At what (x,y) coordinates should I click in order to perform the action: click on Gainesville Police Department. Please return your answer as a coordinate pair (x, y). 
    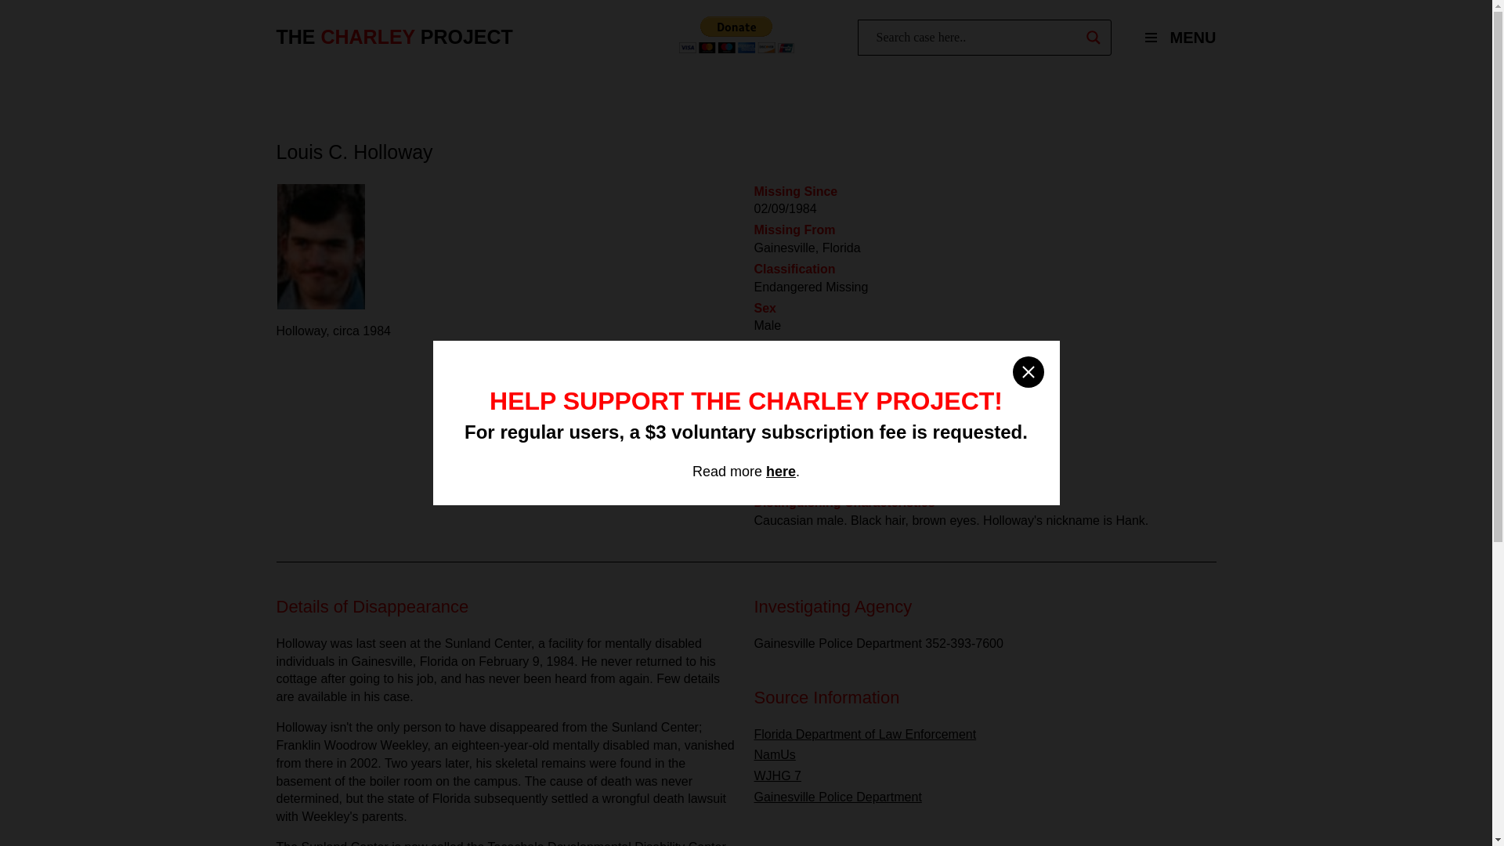
    Looking at the image, I should click on (837, 797).